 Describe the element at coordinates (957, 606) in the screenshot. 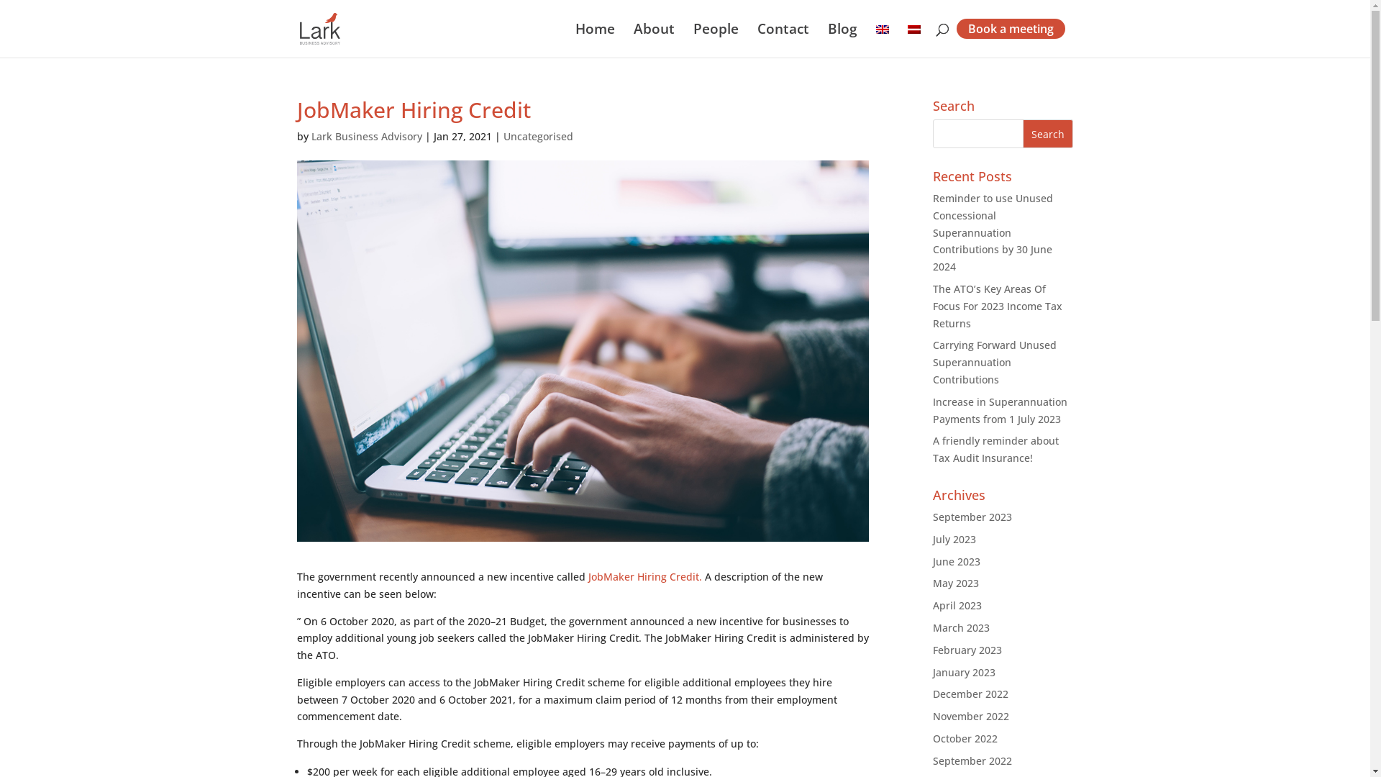

I see `April 2023` at that location.